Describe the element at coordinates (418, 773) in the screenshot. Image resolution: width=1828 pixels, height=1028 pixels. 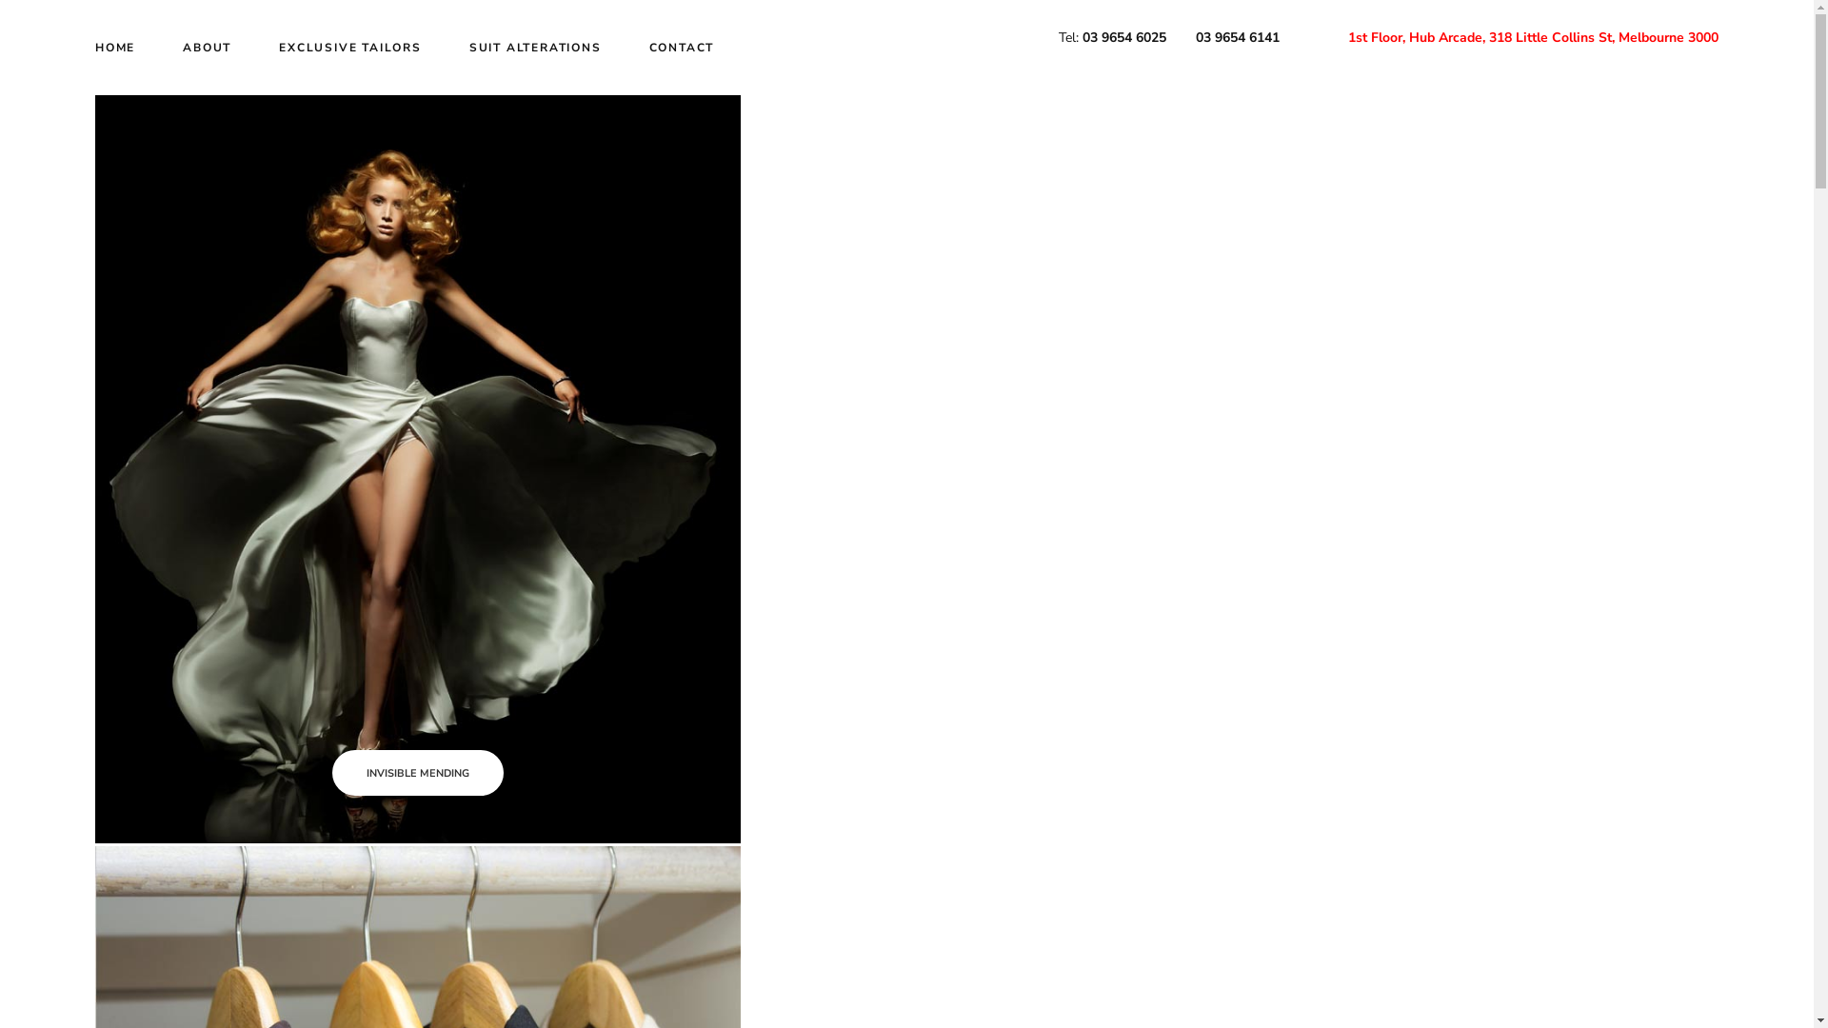
I see `INVISIBLE MENDING` at that location.